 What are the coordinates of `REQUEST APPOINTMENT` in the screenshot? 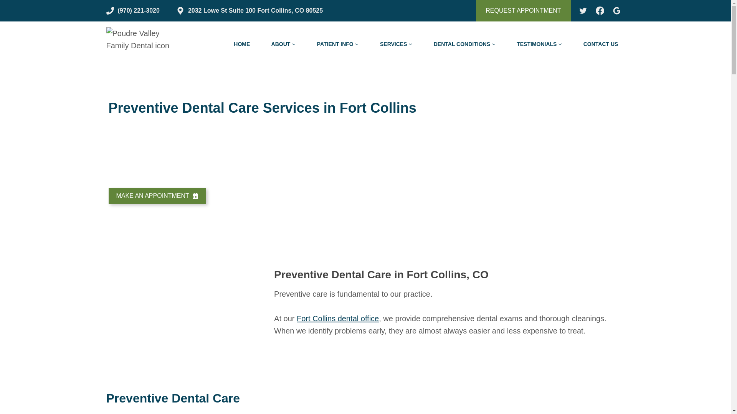 It's located at (523, 11).